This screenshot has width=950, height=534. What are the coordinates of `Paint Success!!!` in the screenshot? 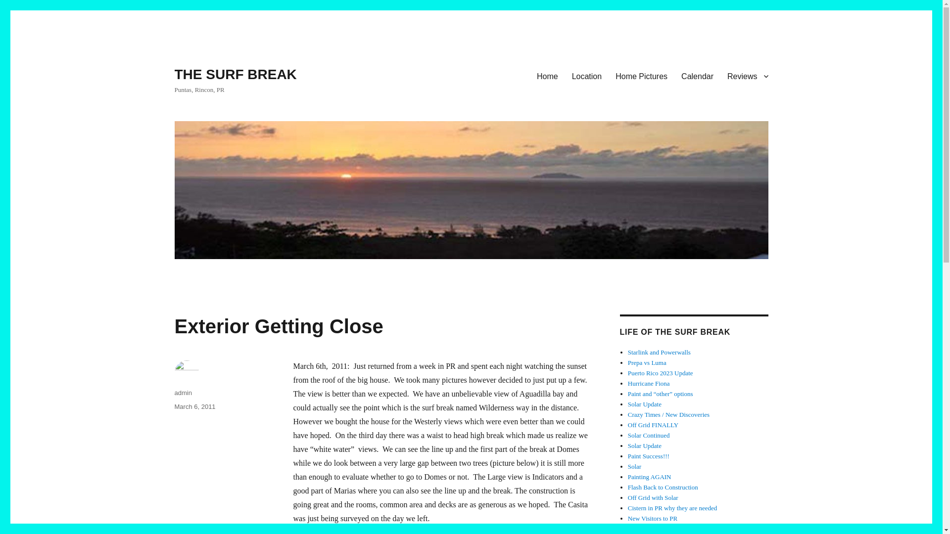 It's located at (649, 456).